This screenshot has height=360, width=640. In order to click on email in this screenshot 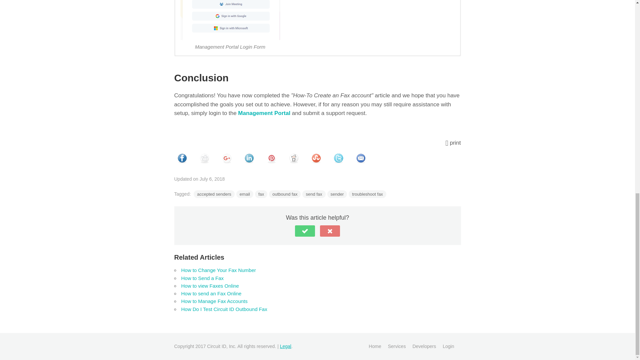, I will do `click(360, 158)`.